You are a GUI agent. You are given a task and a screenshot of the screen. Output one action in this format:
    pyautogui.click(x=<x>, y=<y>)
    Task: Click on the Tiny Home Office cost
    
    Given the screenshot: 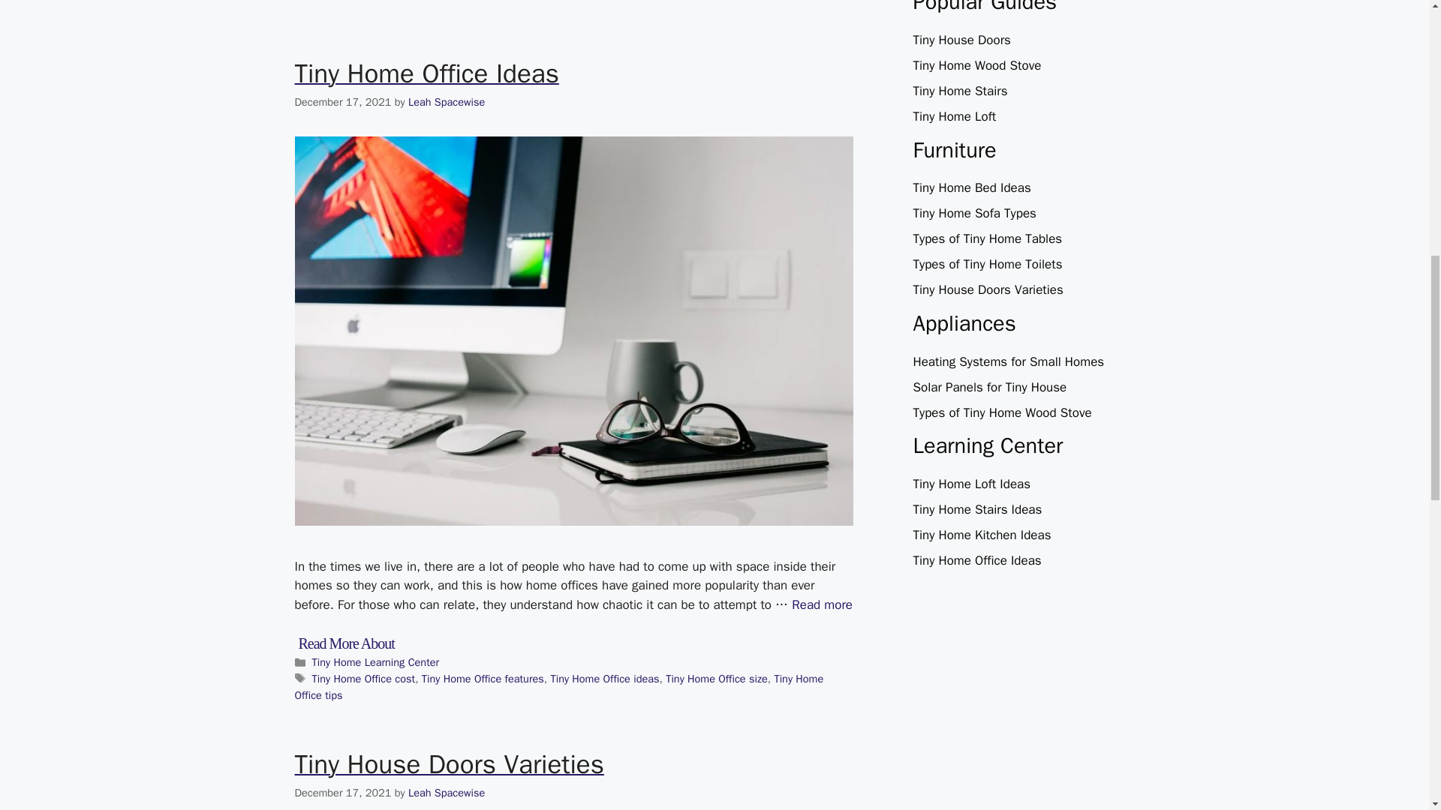 What is the action you would take?
    pyautogui.click(x=364, y=678)
    